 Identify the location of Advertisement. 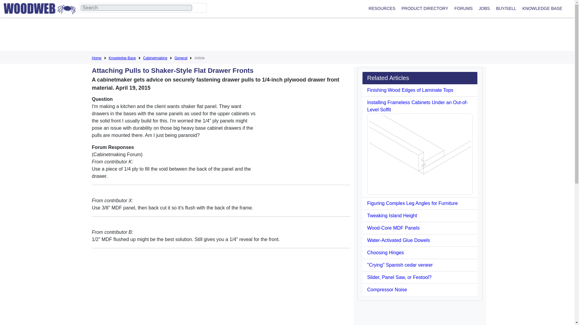
(220, 291).